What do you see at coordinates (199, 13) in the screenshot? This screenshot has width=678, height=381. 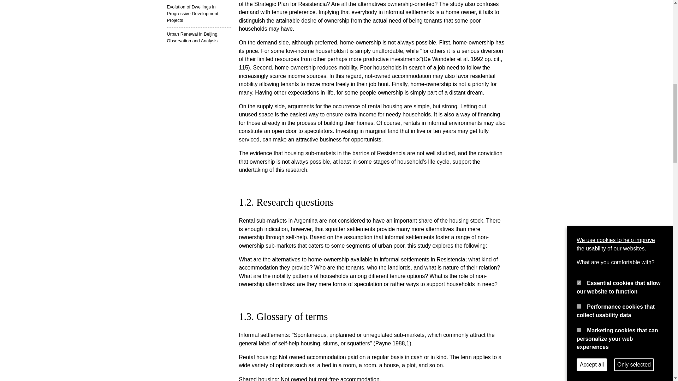 I see `Evolution of Dwellings in Progressive Development Projects` at bounding box center [199, 13].